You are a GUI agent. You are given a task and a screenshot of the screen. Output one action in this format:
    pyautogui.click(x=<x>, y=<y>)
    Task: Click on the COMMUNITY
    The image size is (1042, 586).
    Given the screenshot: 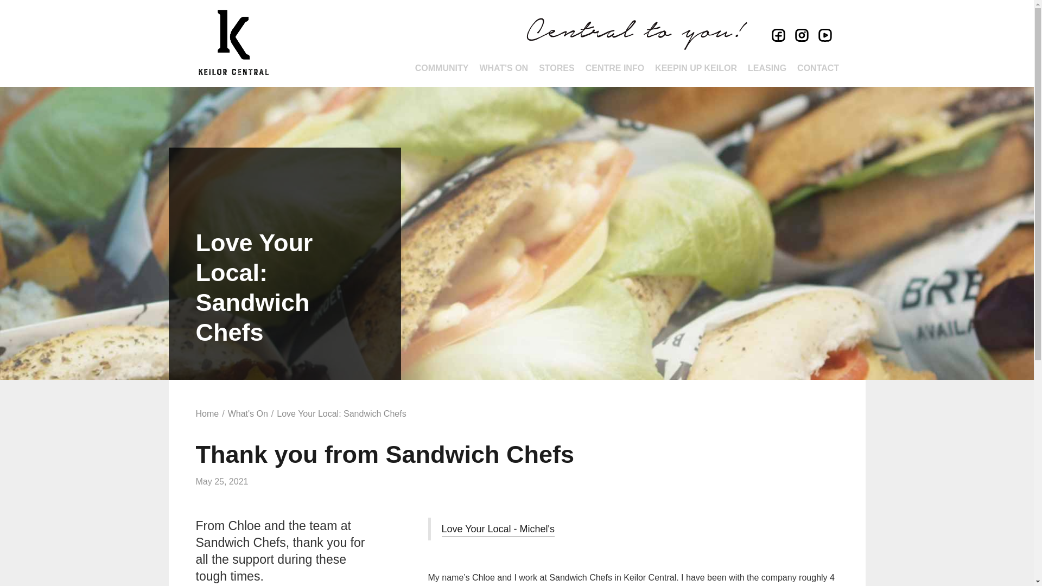 What is the action you would take?
    pyautogui.click(x=442, y=68)
    